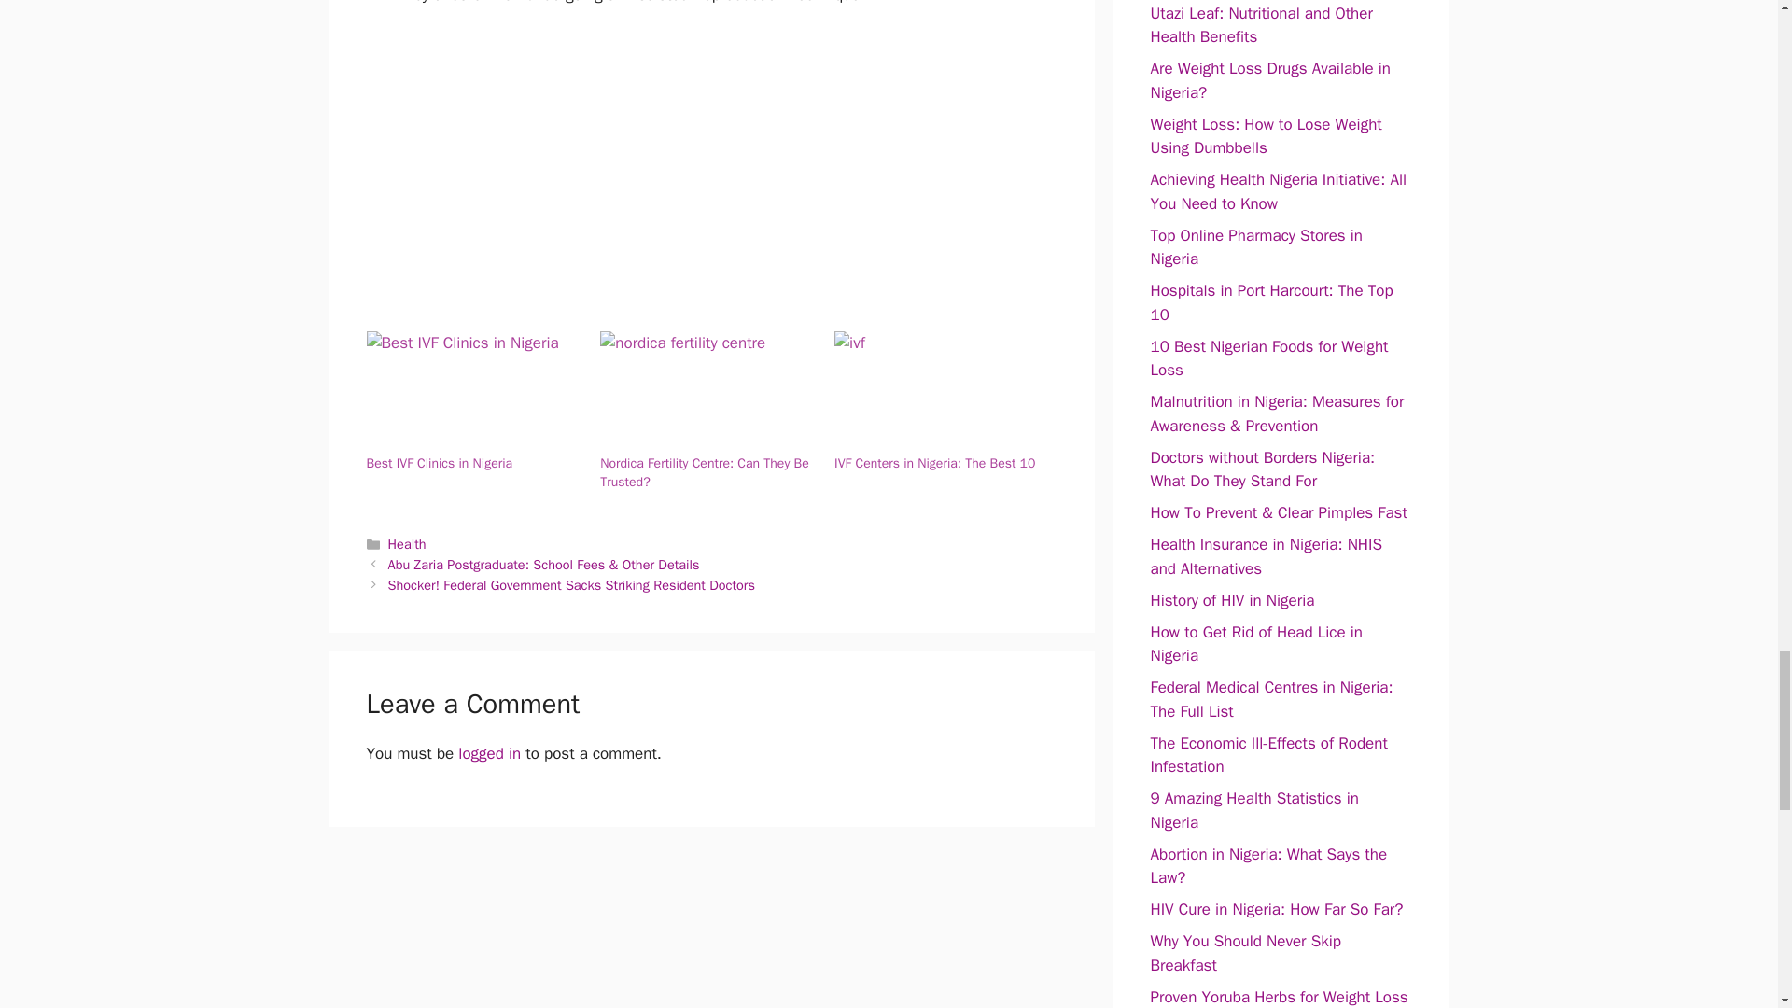  What do you see at coordinates (407, 543) in the screenshot?
I see `Health` at bounding box center [407, 543].